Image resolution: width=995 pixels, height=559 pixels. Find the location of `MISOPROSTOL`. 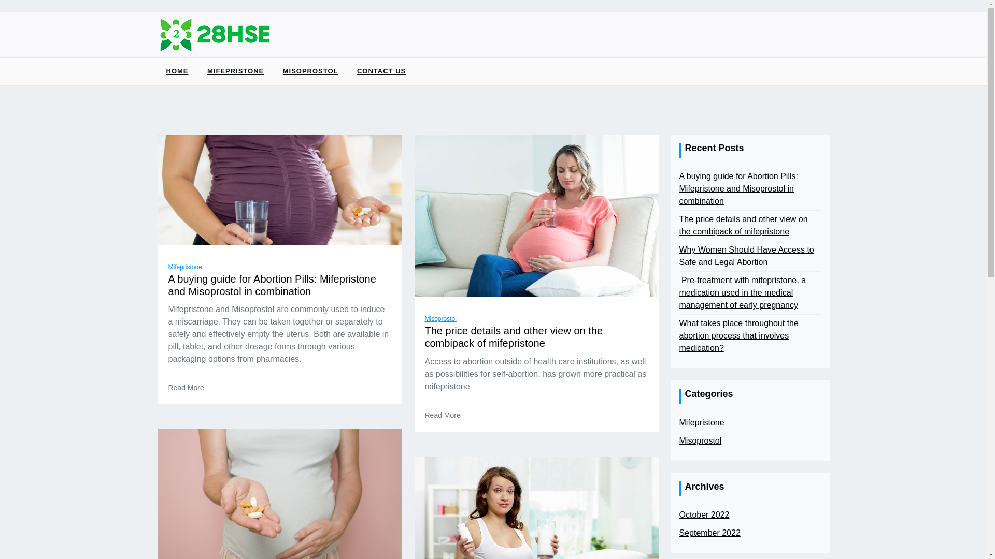

MISOPROSTOL is located at coordinates (311, 71).